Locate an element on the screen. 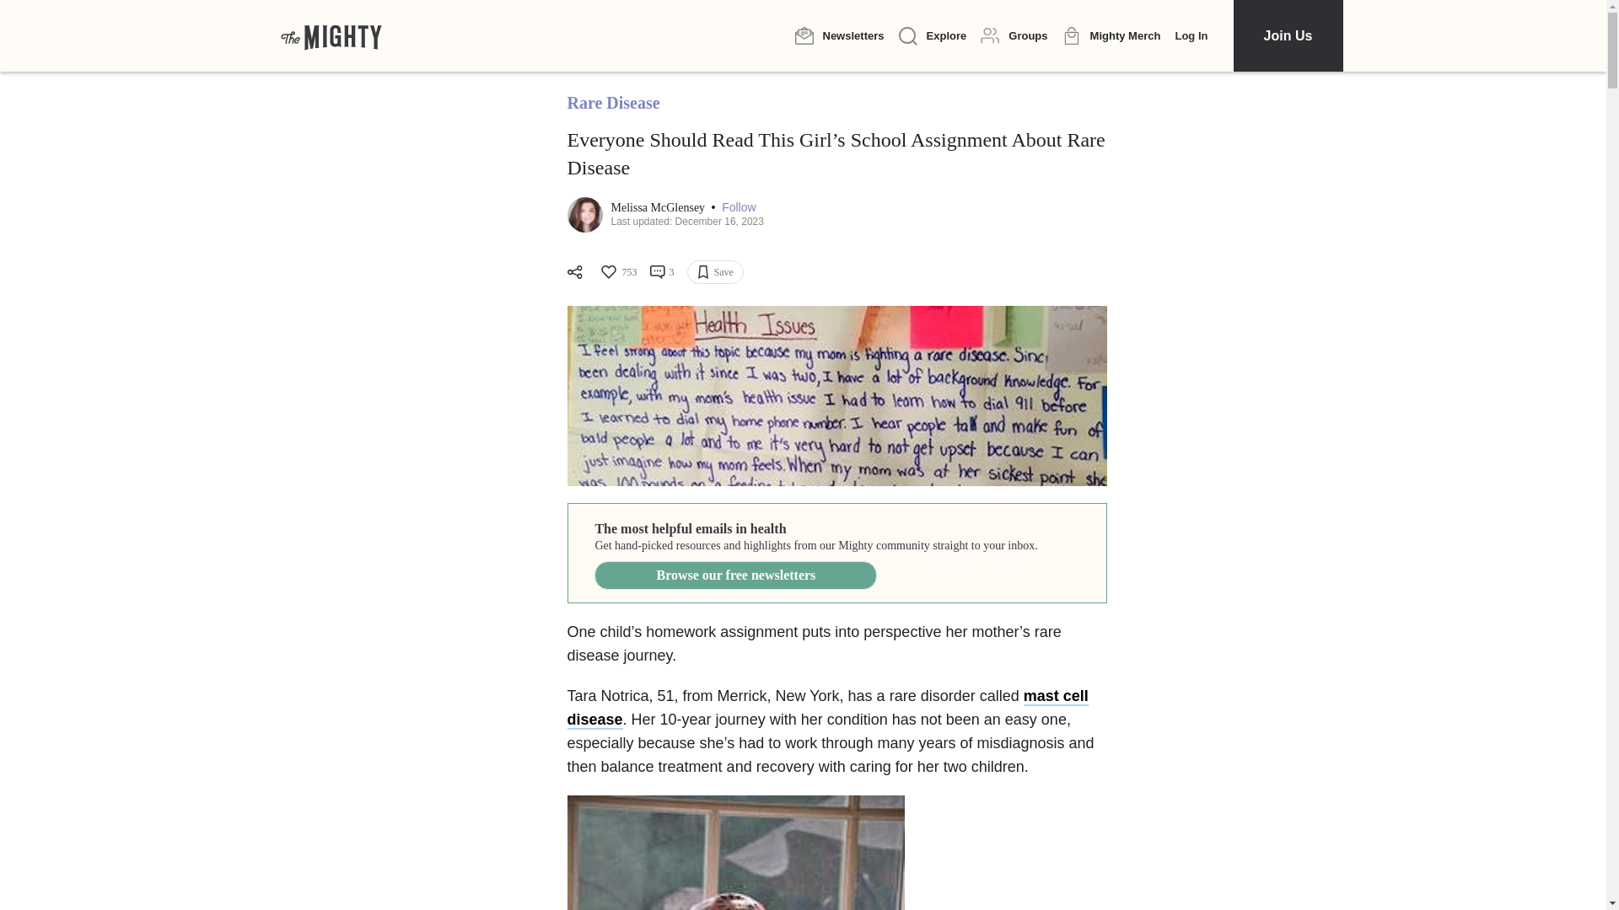 The height and width of the screenshot is (910, 1619). Save is located at coordinates (715, 271).